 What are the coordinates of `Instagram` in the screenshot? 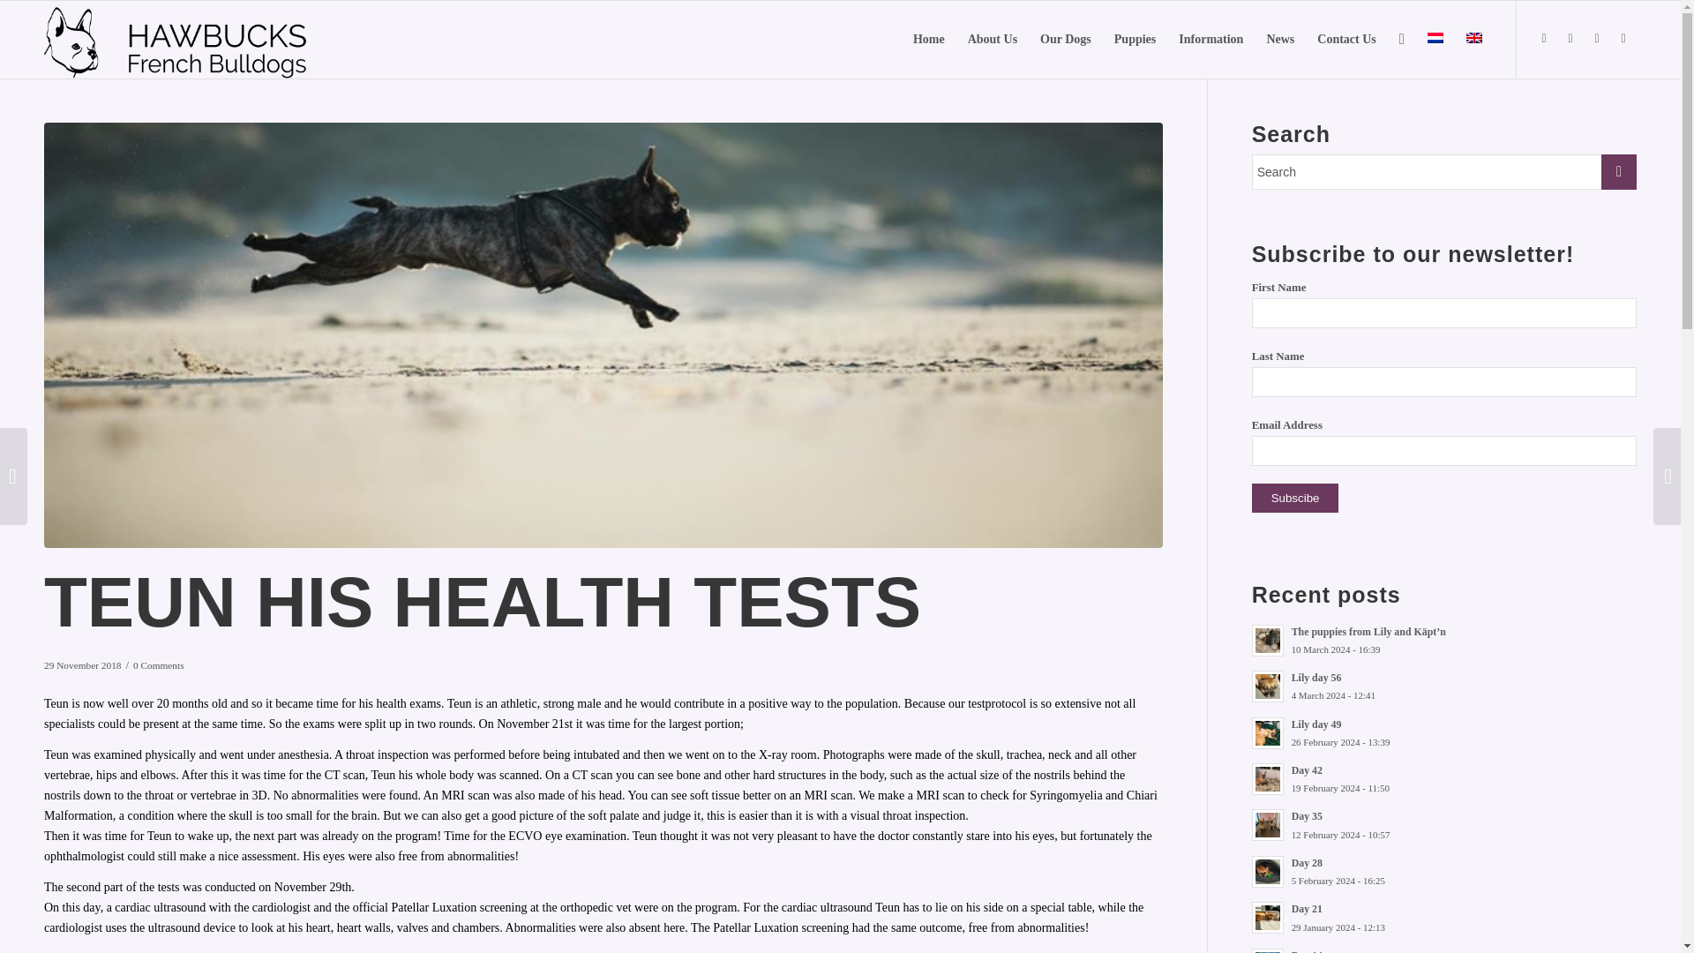 It's located at (1597, 39).